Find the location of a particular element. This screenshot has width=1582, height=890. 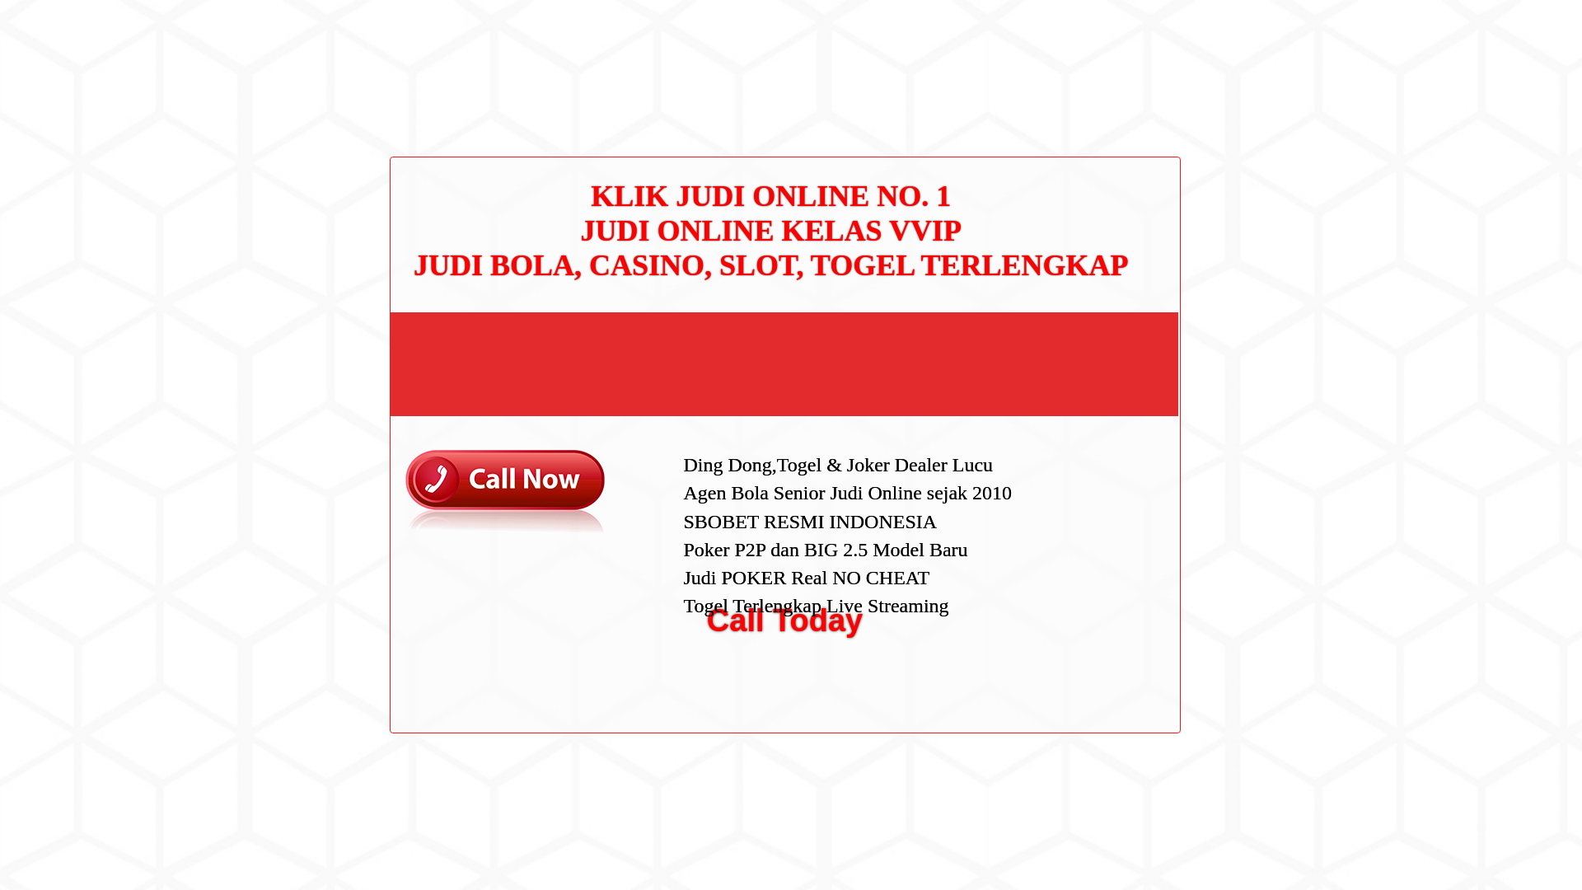

RSS is located at coordinates (1061, 666).